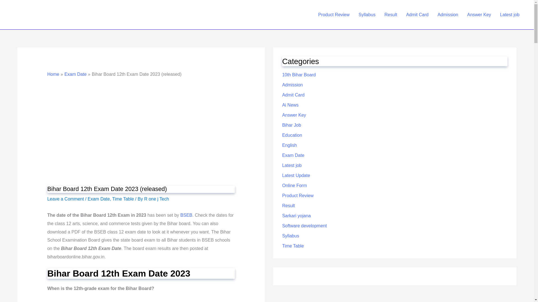 This screenshot has width=538, height=302. What do you see at coordinates (510, 15) in the screenshot?
I see `Latest job` at bounding box center [510, 15].